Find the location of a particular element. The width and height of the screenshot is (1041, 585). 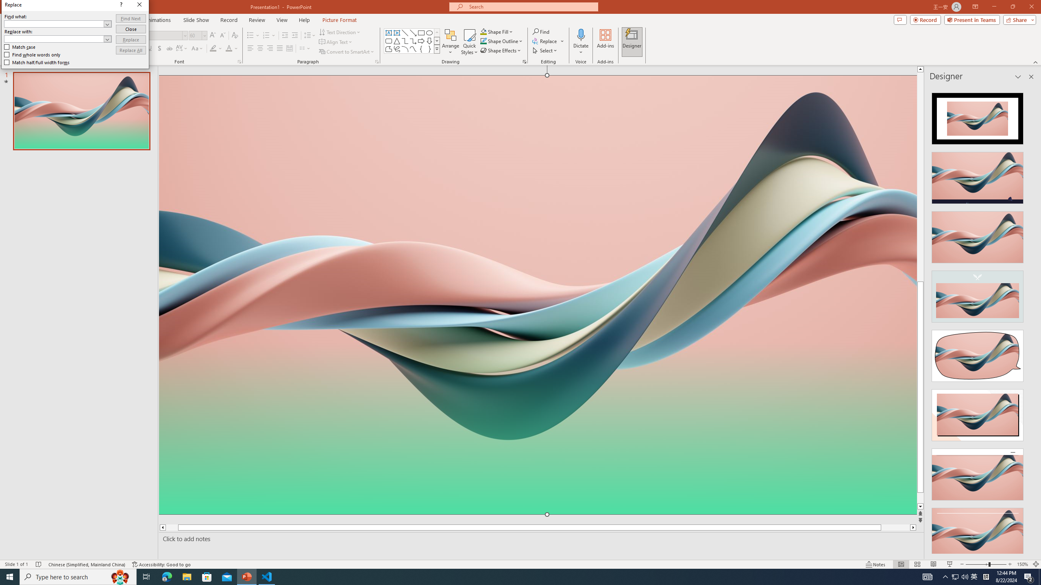

Decorative Locked is located at coordinates (538, 414).